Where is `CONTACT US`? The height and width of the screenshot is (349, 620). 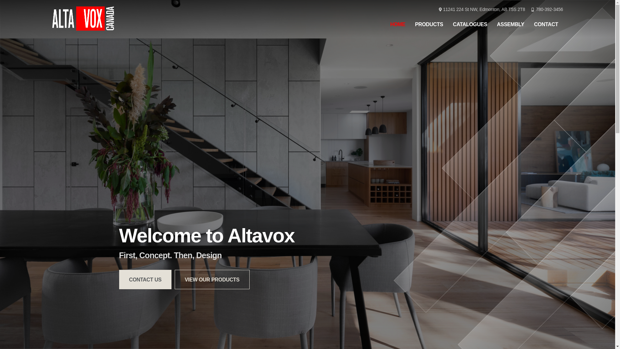
CONTACT US is located at coordinates (145, 280).